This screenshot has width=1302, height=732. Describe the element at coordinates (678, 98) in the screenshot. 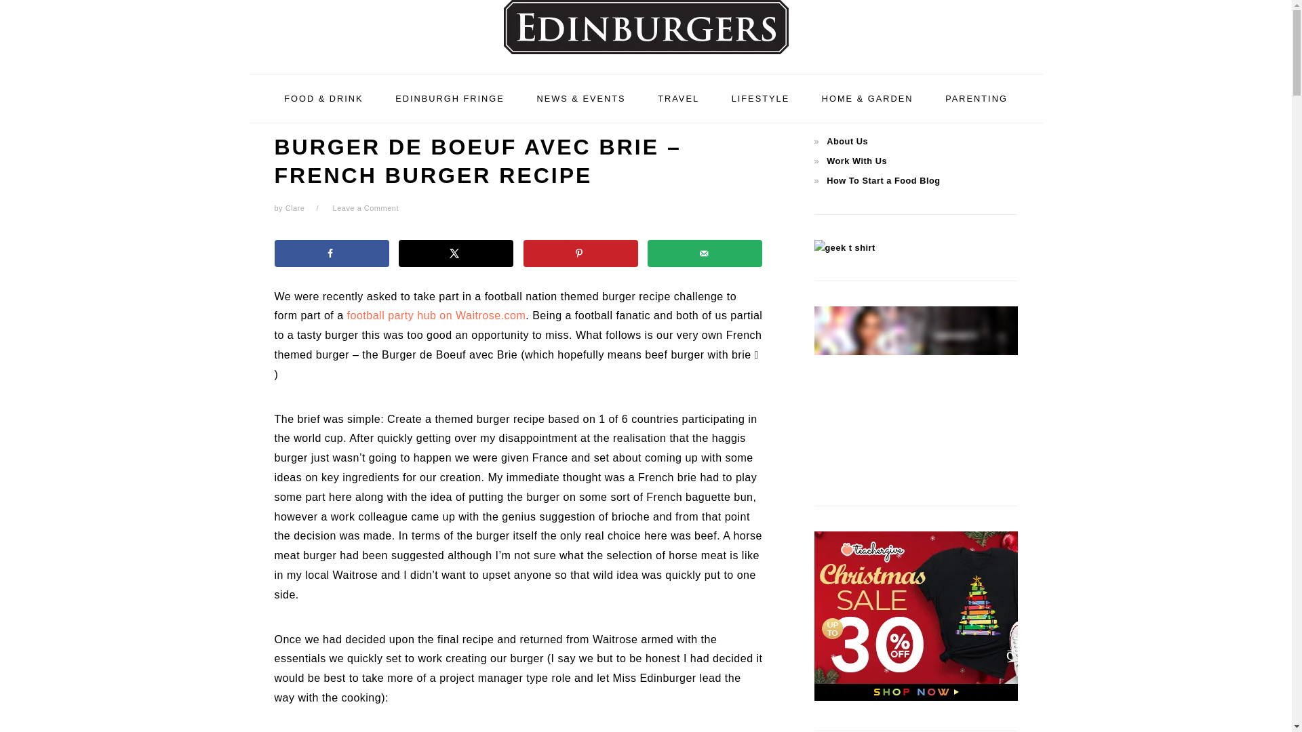

I see `TRAVEL` at that location.